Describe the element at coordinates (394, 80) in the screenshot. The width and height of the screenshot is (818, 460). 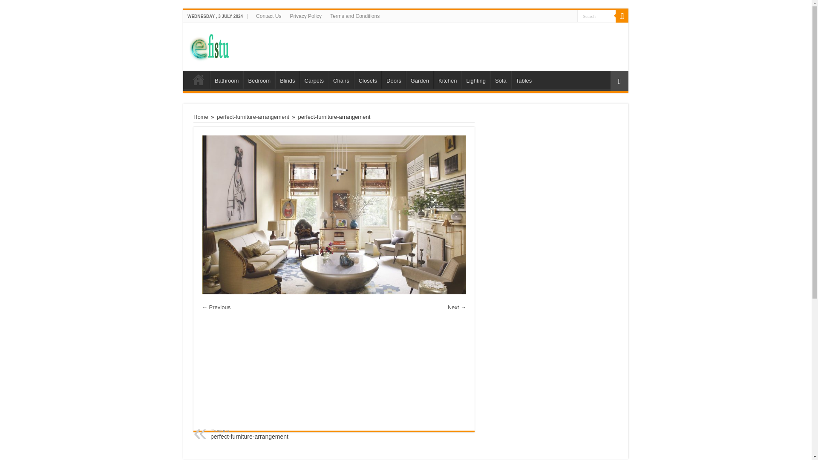
I see `Doors` at that location.